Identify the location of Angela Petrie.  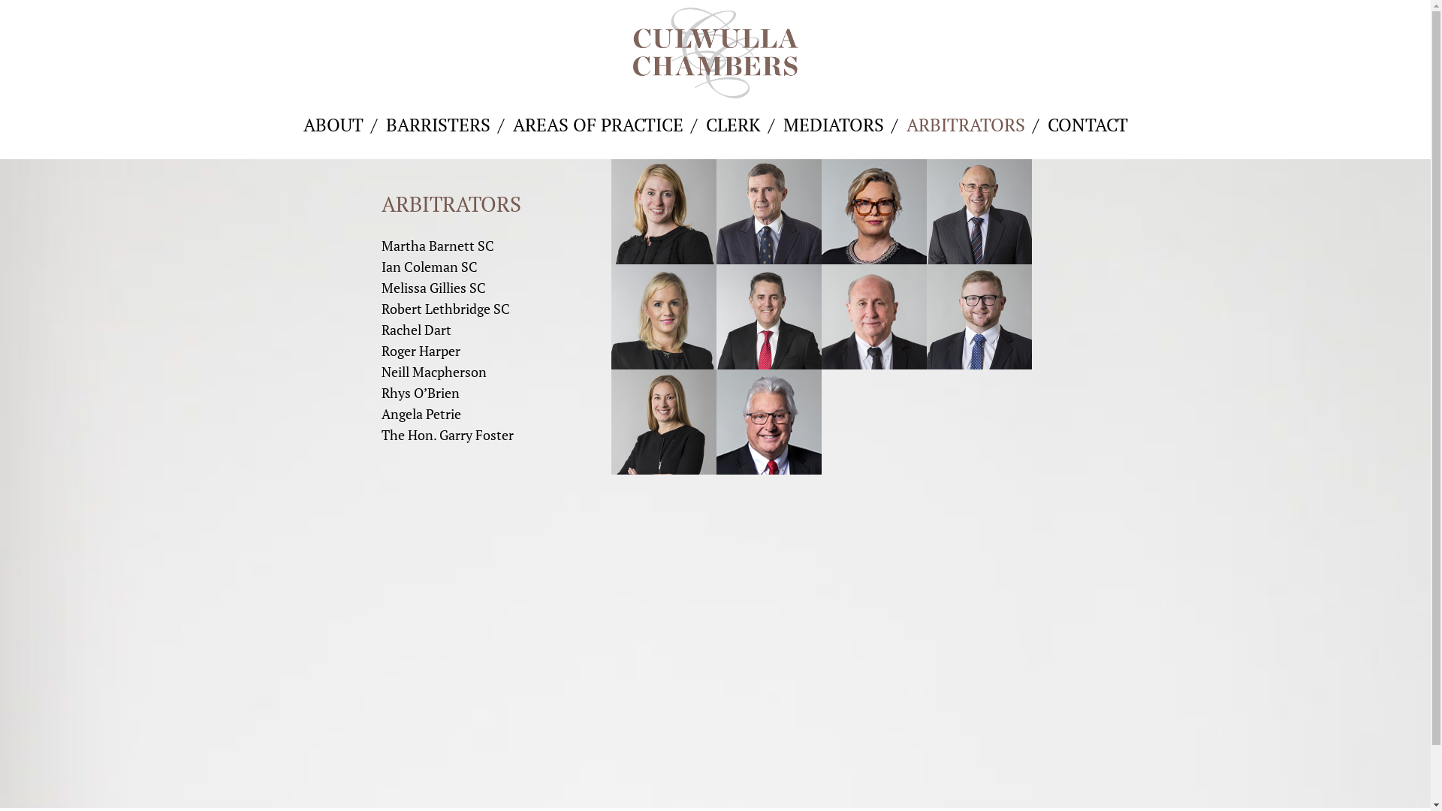
(421, 414).